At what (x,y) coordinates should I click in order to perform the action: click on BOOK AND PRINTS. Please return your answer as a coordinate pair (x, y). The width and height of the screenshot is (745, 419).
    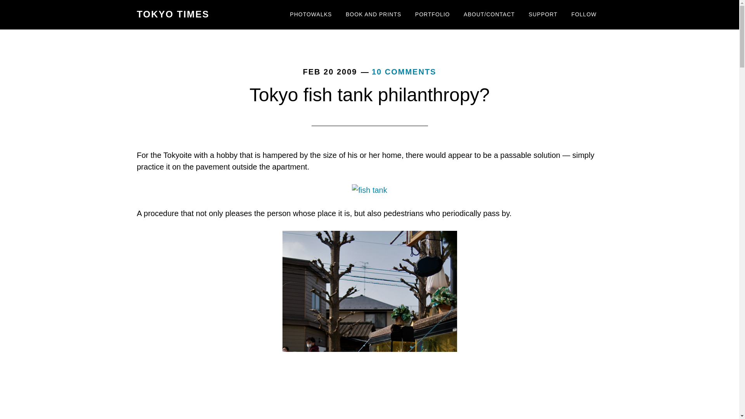
    Looking at the image, I should click on (373, 15).